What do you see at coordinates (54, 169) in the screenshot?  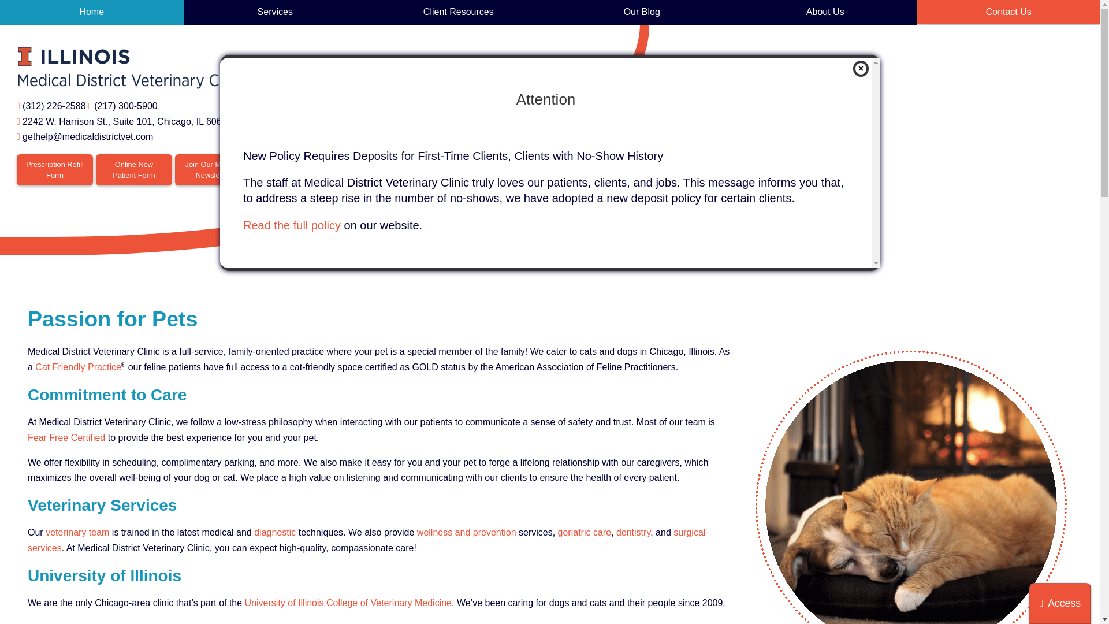 I see `2242 W. Harrison St., Suite 101, Chicago, IL 60612` at bounding box center [54, 169].